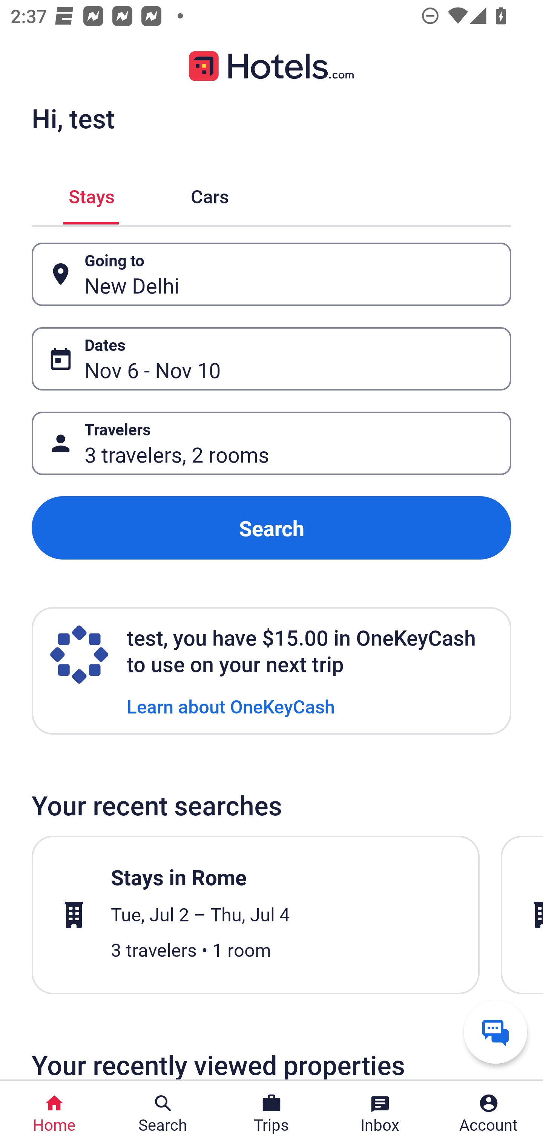 The width and height of the screenshot is (543, 1147). I want to click on Hi, test, so click(73, 118).